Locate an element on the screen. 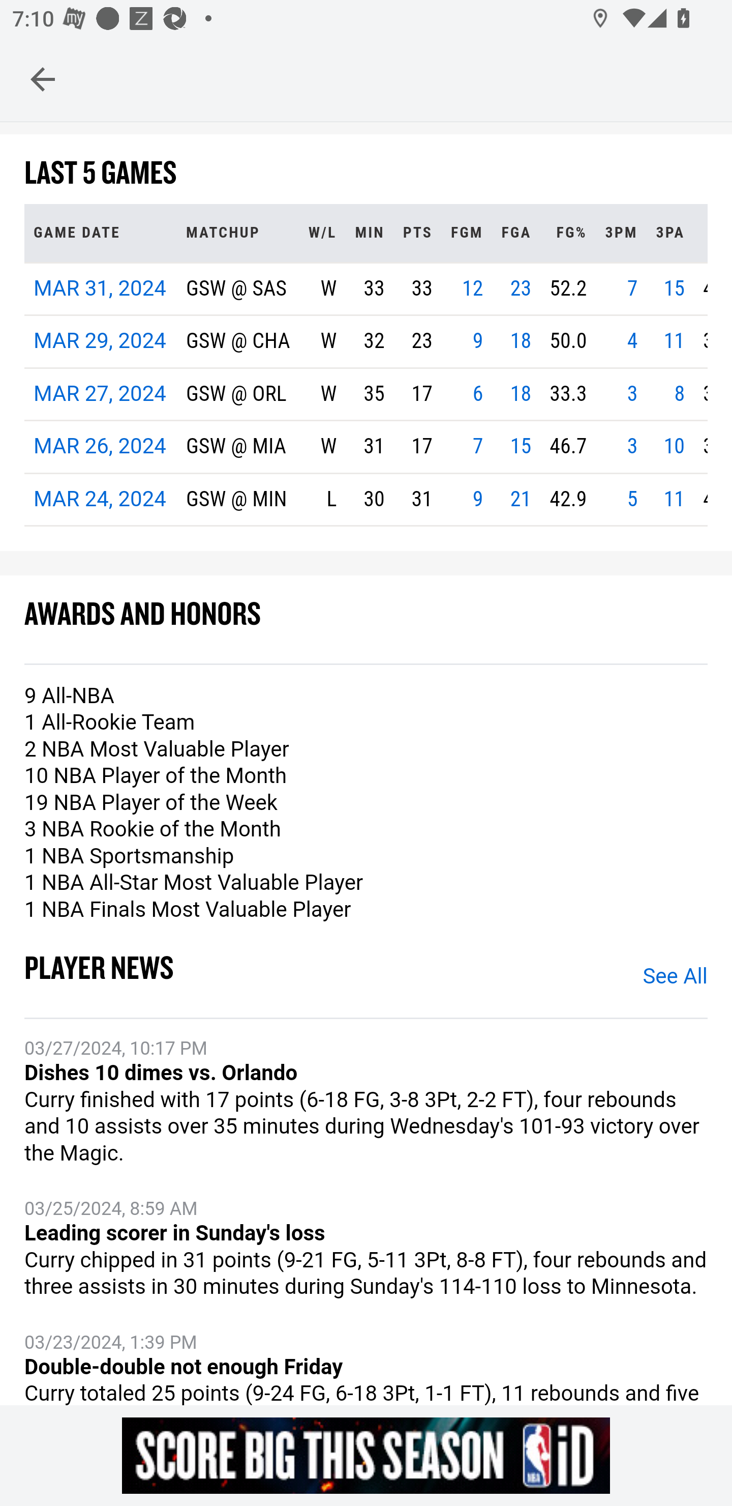  7 is located at coordinates (632, 289).